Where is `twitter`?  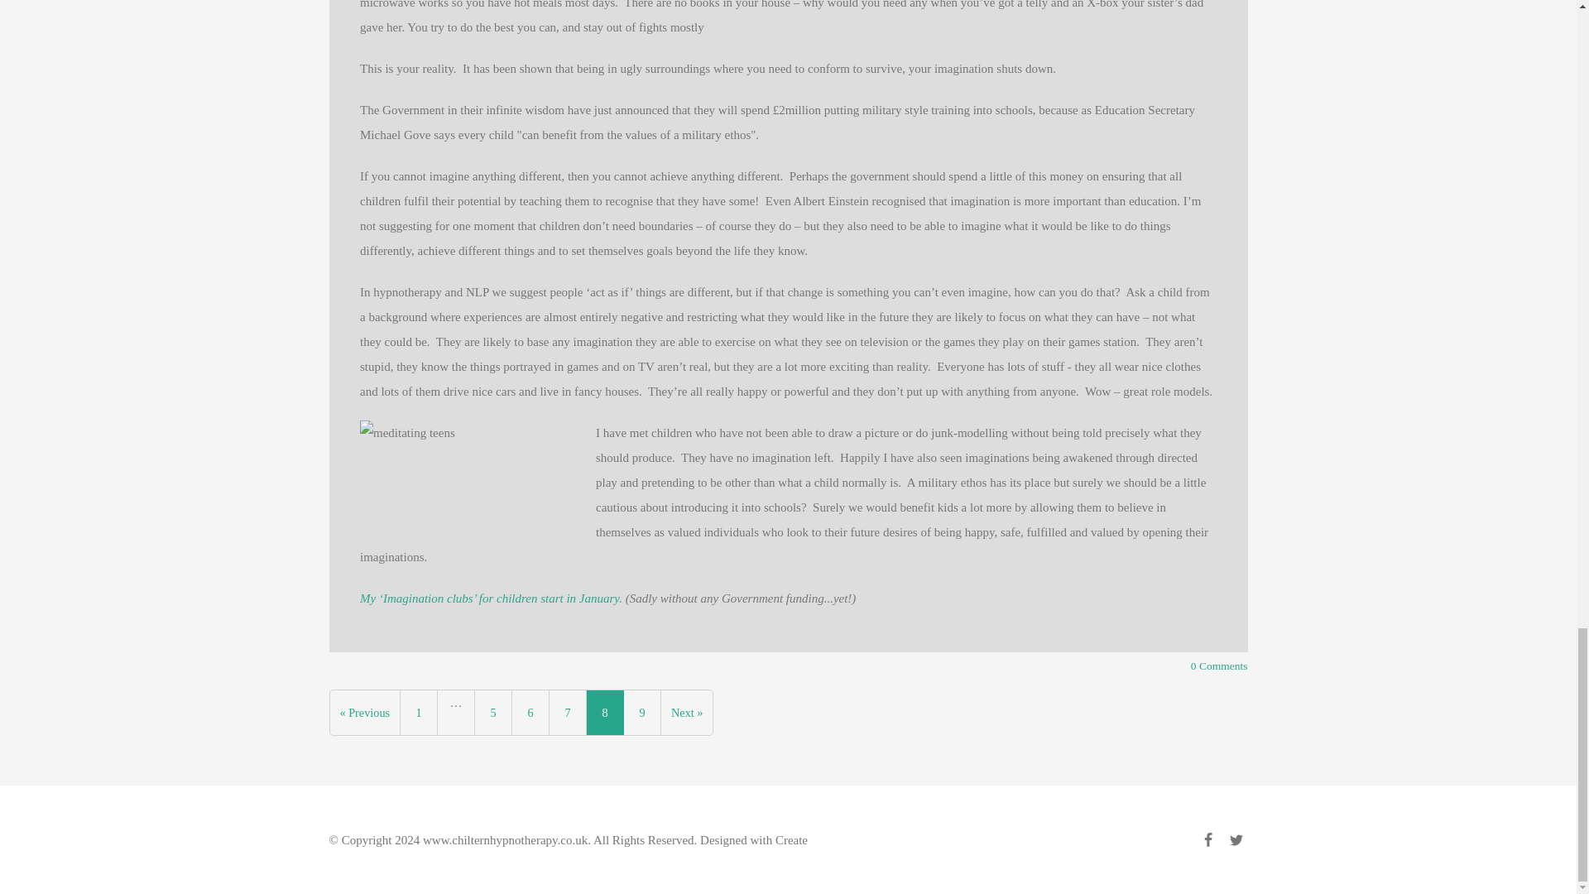 twitter is located at coordinates (1236, 843).